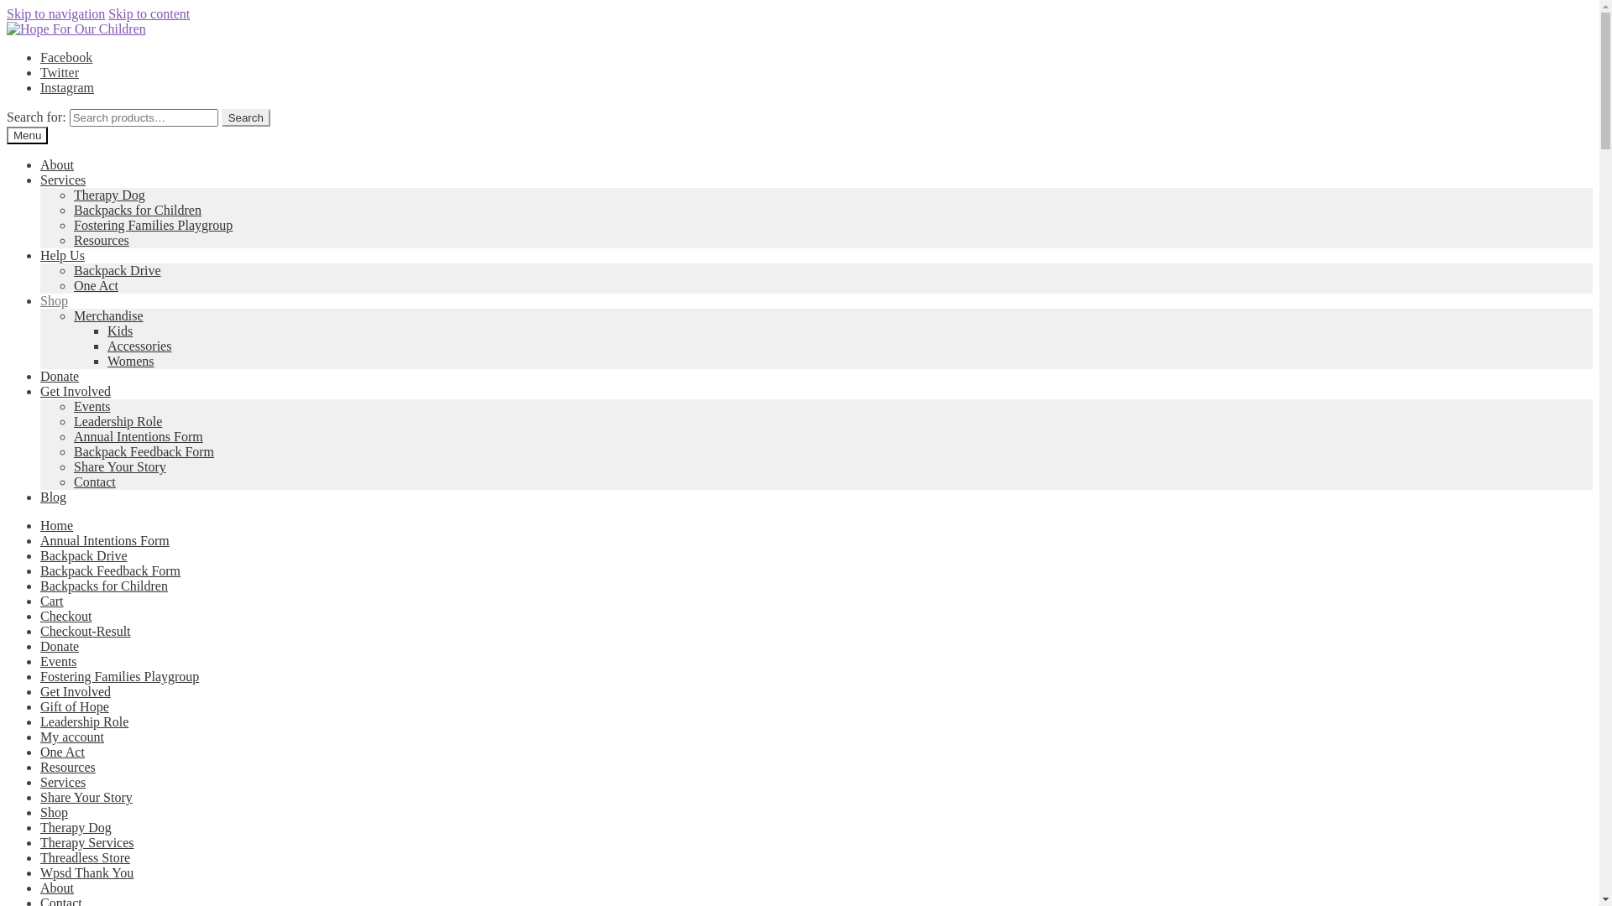 The image size is (1612, 906). What do you see at coordinates (76, 391) in the screenshot?
I see `Get Involved` at bounding box center [76, 391].